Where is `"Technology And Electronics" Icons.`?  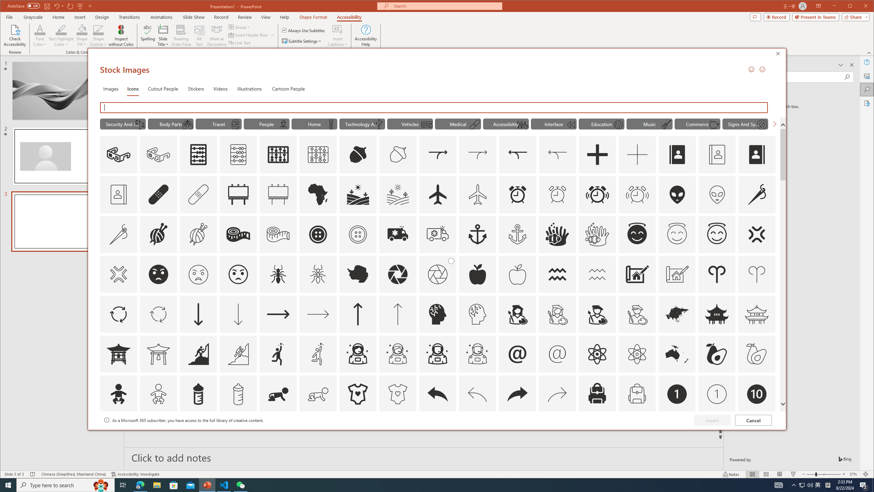 "Technology And Electronics" Icons. is located at coordinates (362, 124).